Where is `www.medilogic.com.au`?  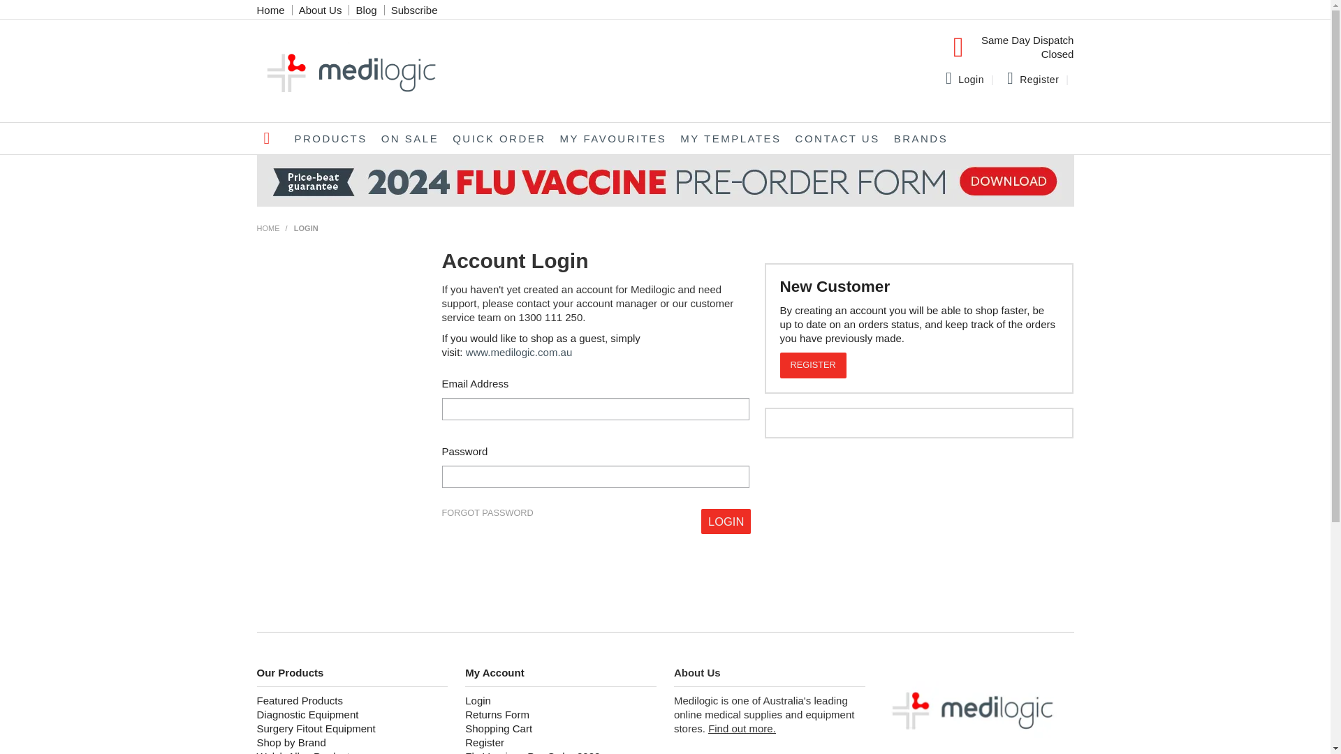 www.medilogic.com.au is located at coordinates (520, 352).